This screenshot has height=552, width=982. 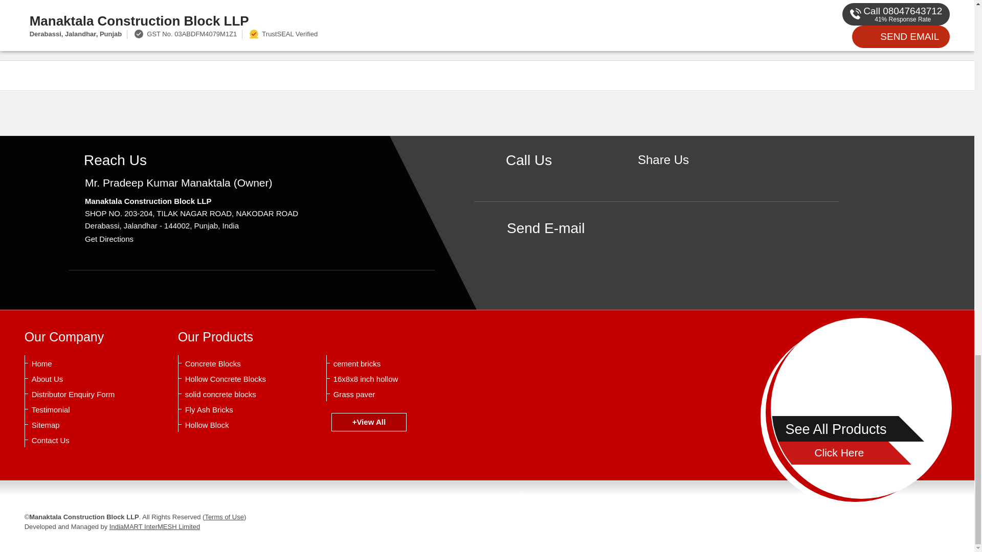 What do you see at coordinates (679, 177) in the screenshot?
I see `Twitter` at bounding box center [679, 177].